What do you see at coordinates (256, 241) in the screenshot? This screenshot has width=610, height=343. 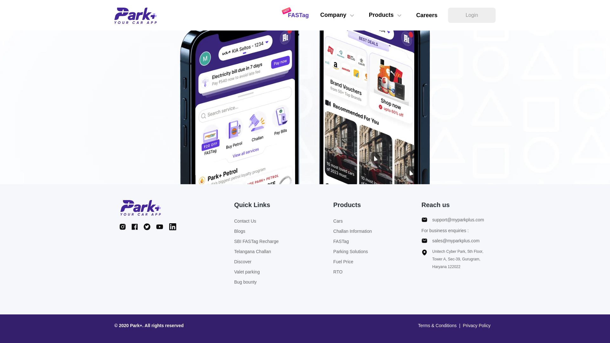 I see `SBI FASTag Recharge` at bounding box center [256, 241].